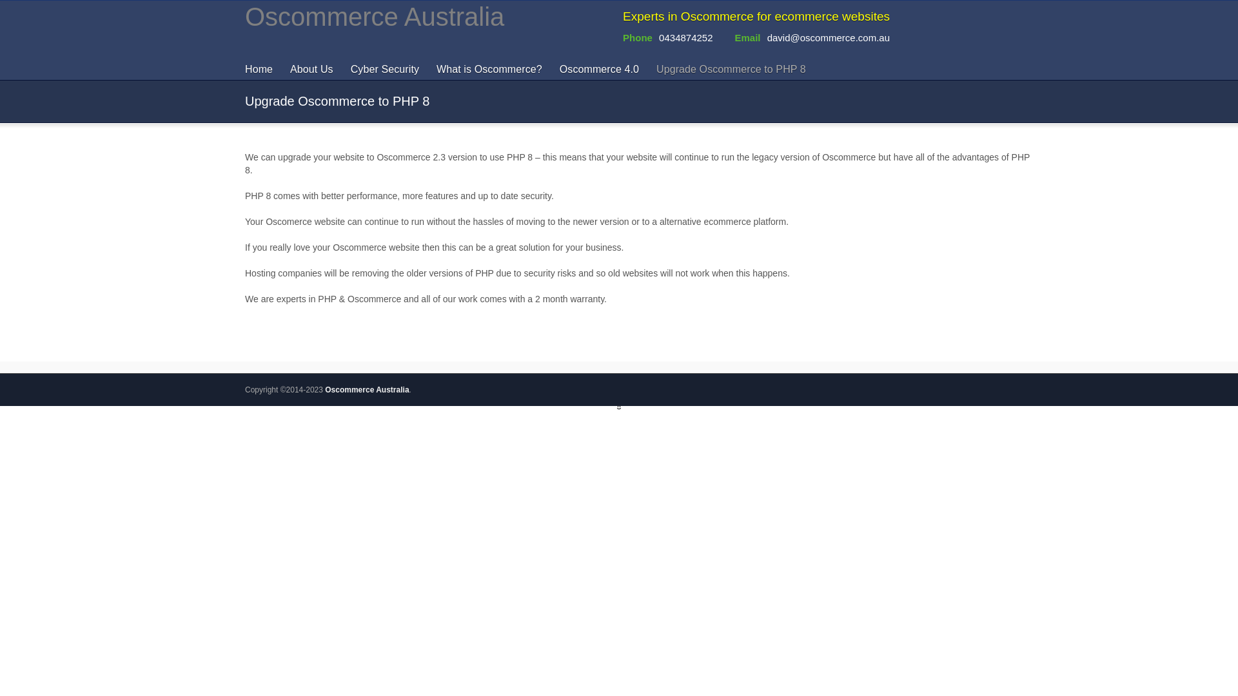 This screenshot has height=696, width=1238. What do you see at coordinates (315, 70) in the screenshot?
I see `About Us` at bounding box center [315, 70].